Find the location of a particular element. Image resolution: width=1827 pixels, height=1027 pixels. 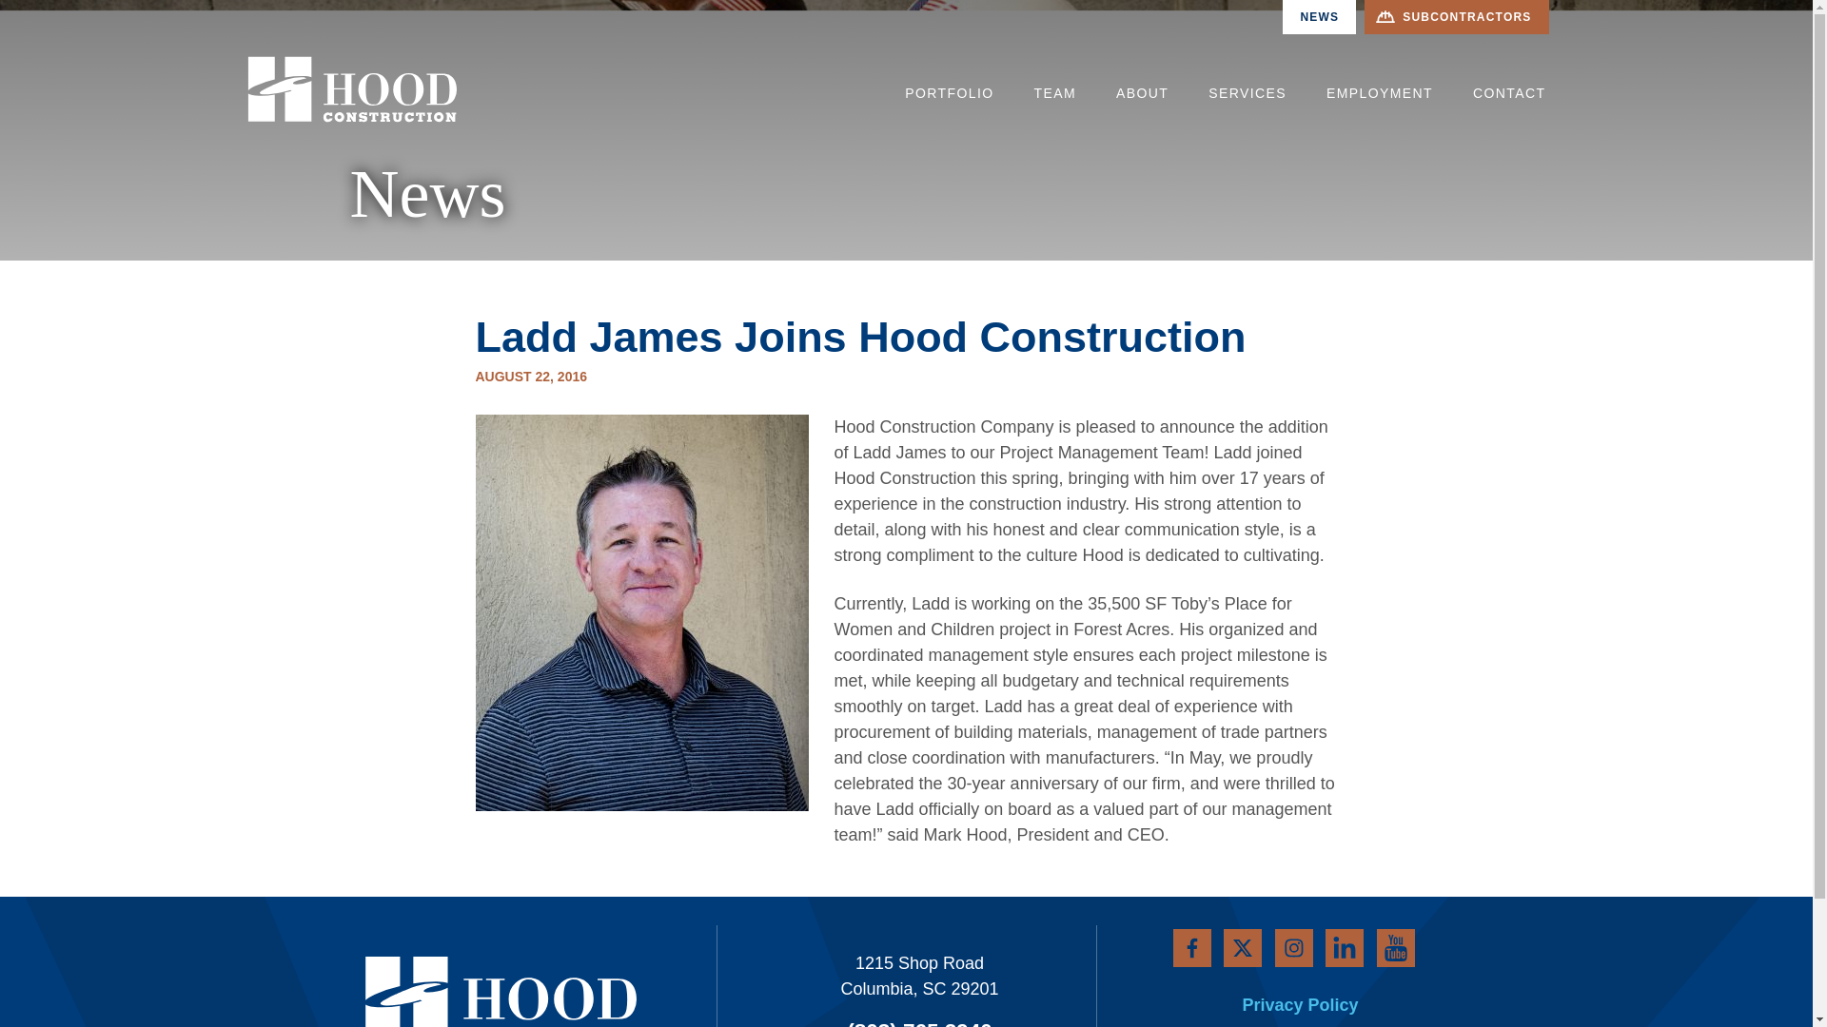

Social Icon is located at coordinates (1370, 943).